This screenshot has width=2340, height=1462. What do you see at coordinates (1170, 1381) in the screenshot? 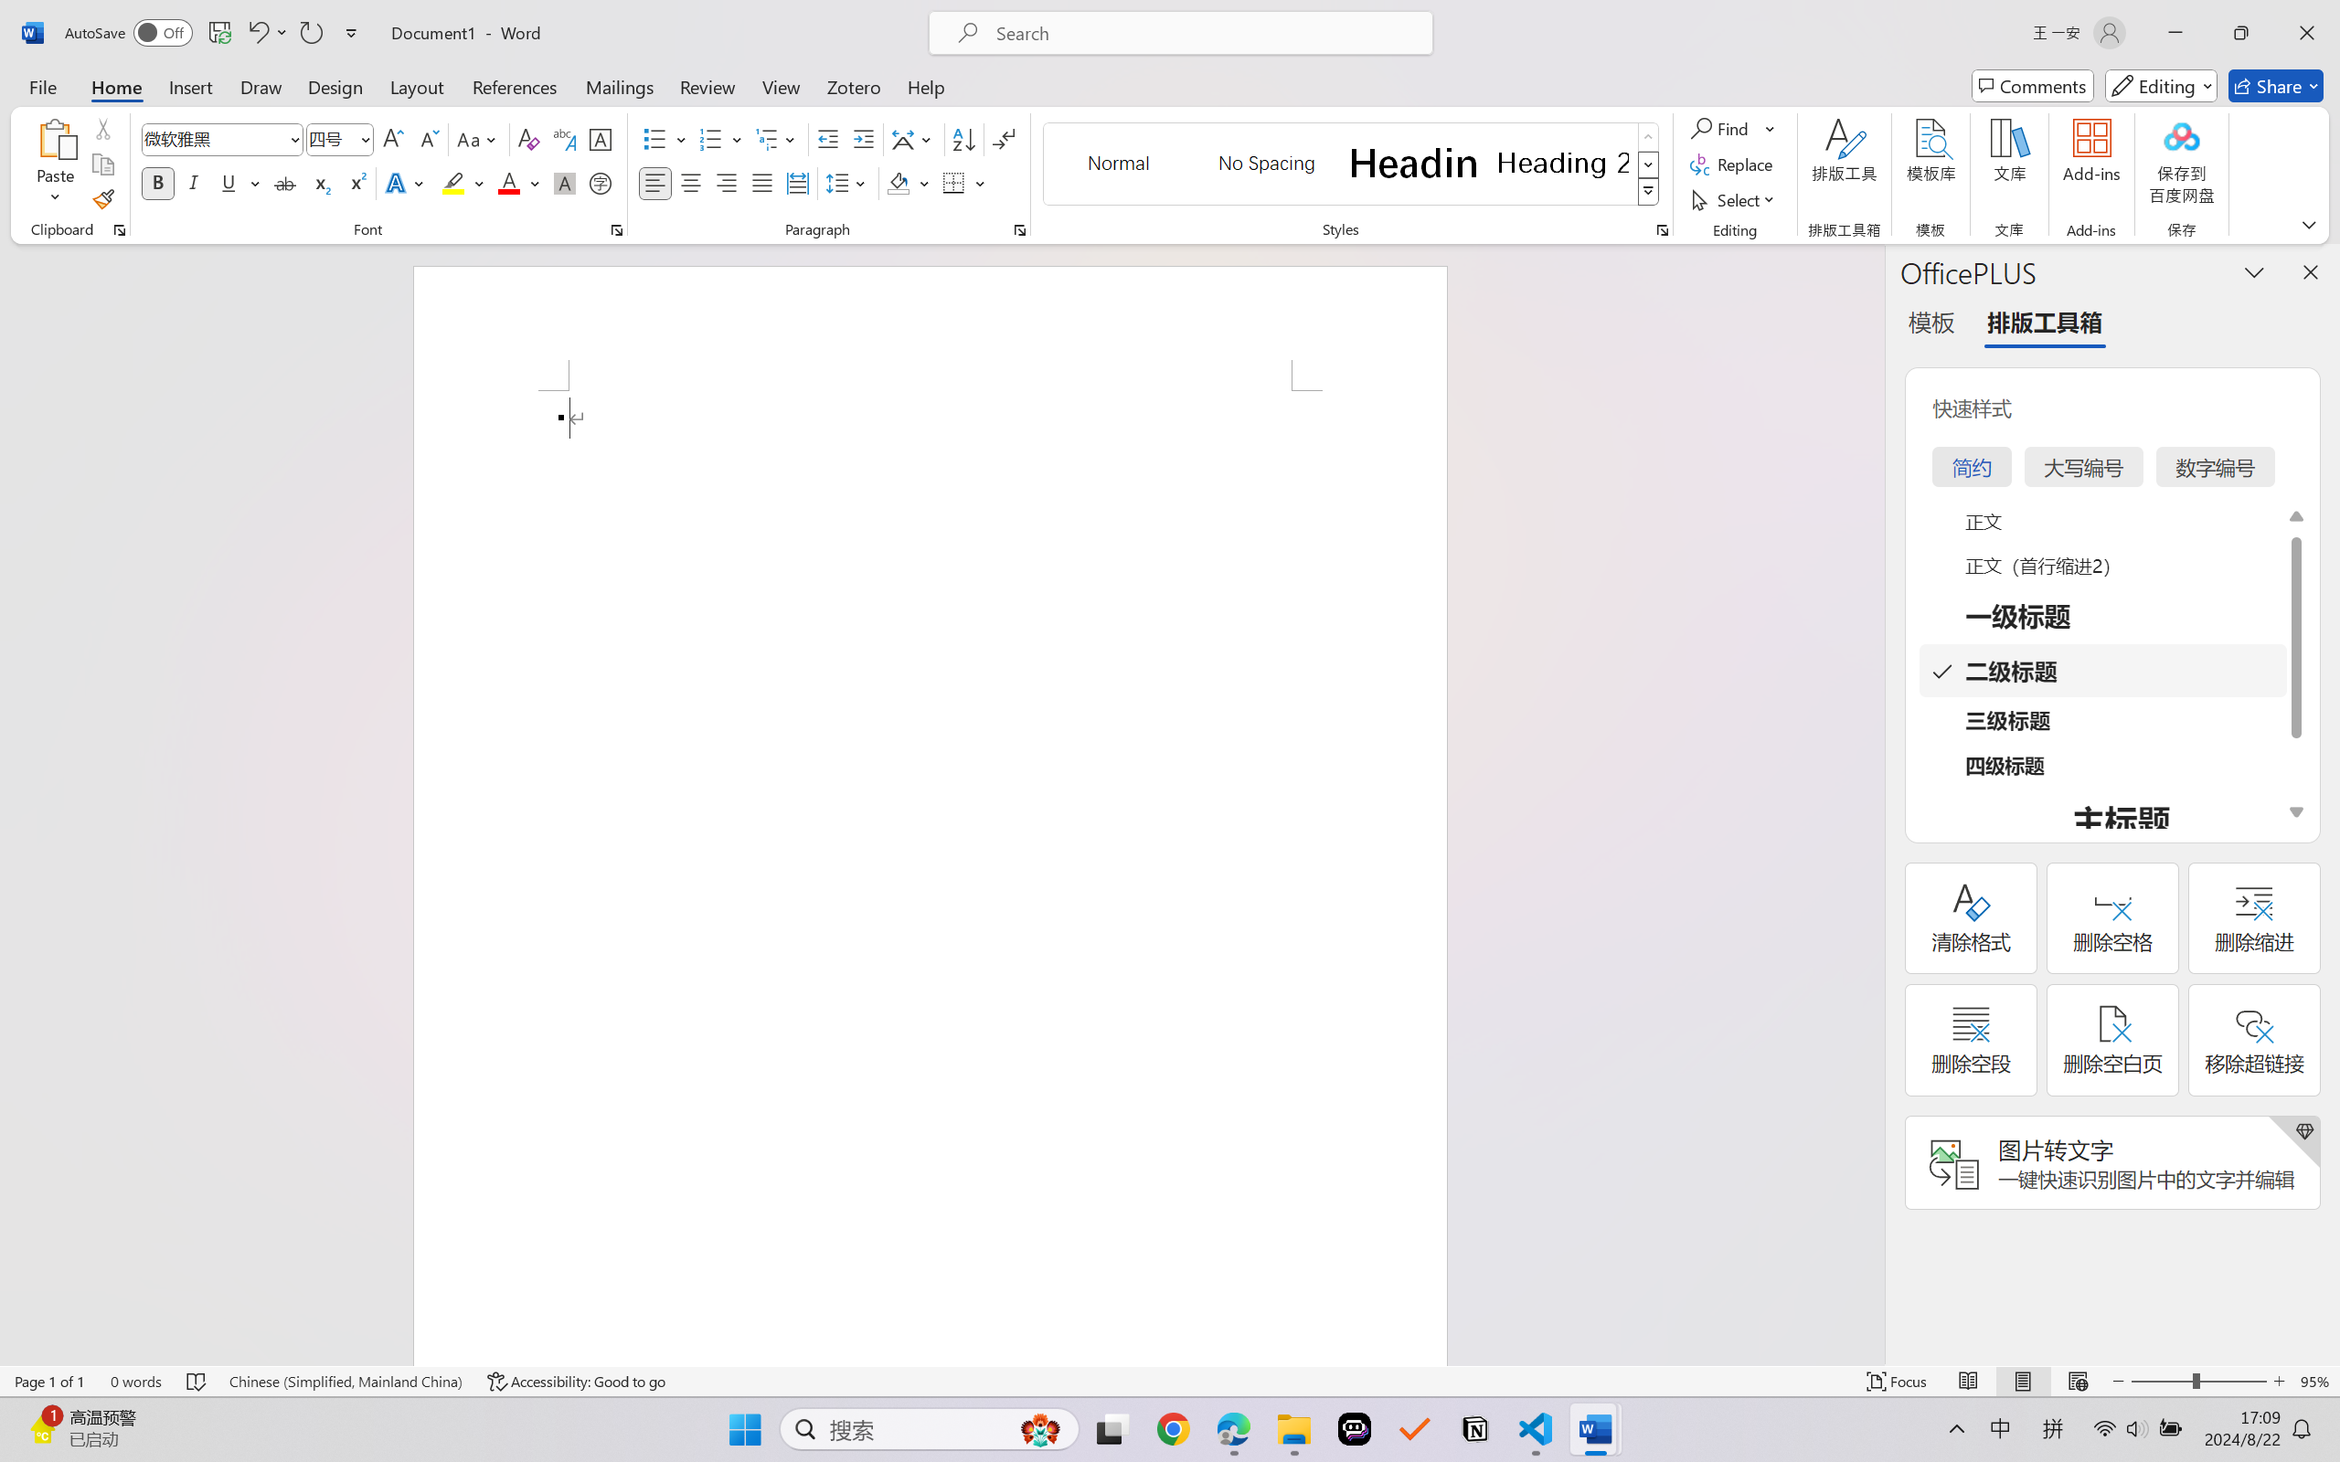
I see `Class: MsoCommandBar` at bounding box center [1170, 1381].